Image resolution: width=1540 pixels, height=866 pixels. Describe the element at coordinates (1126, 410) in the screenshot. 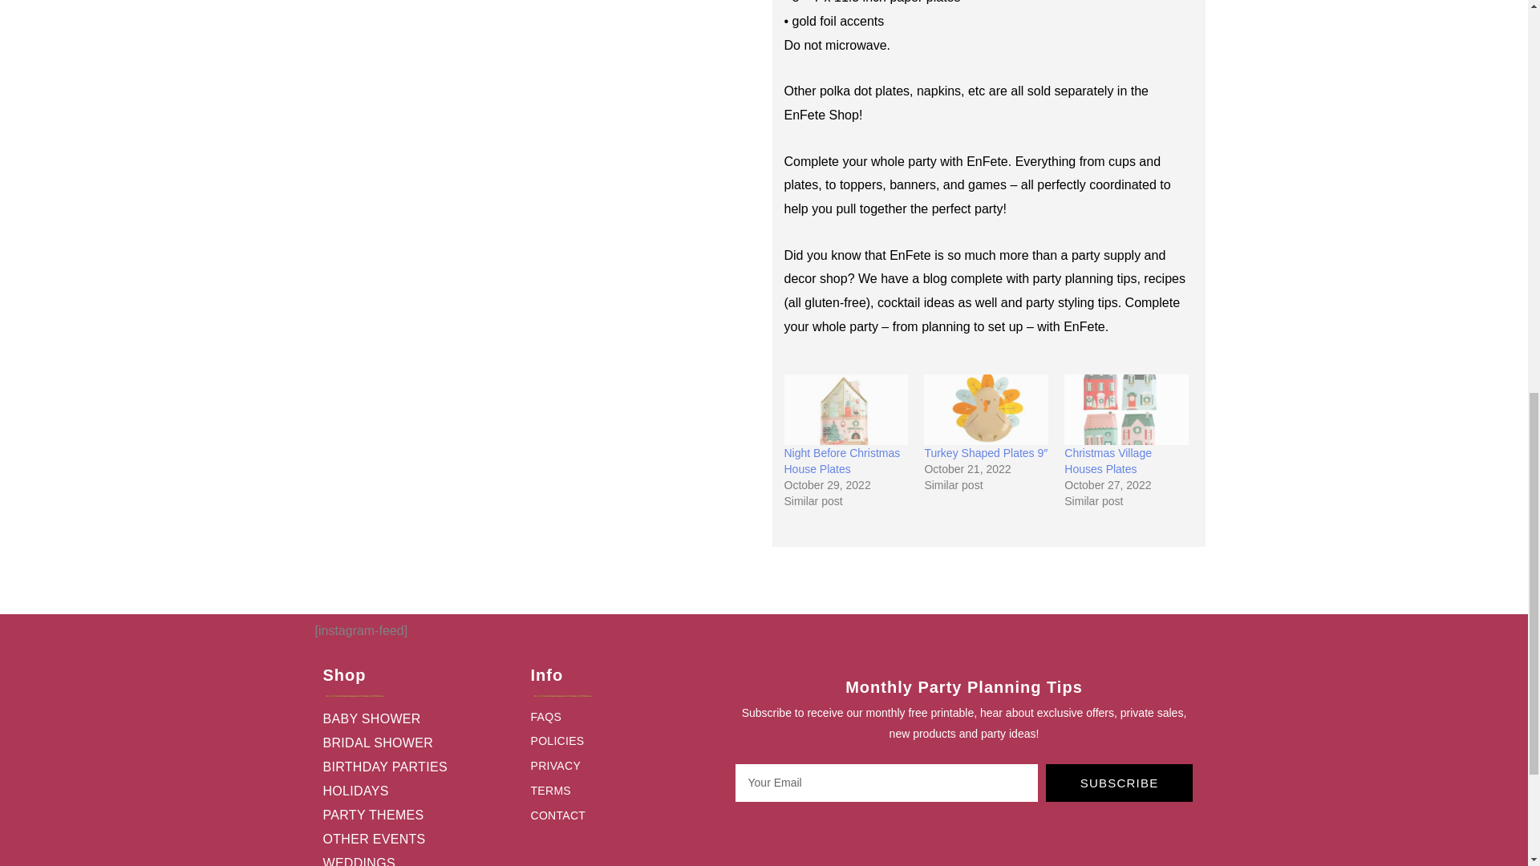

I see `Christmas Village Houses Plates` at that location.